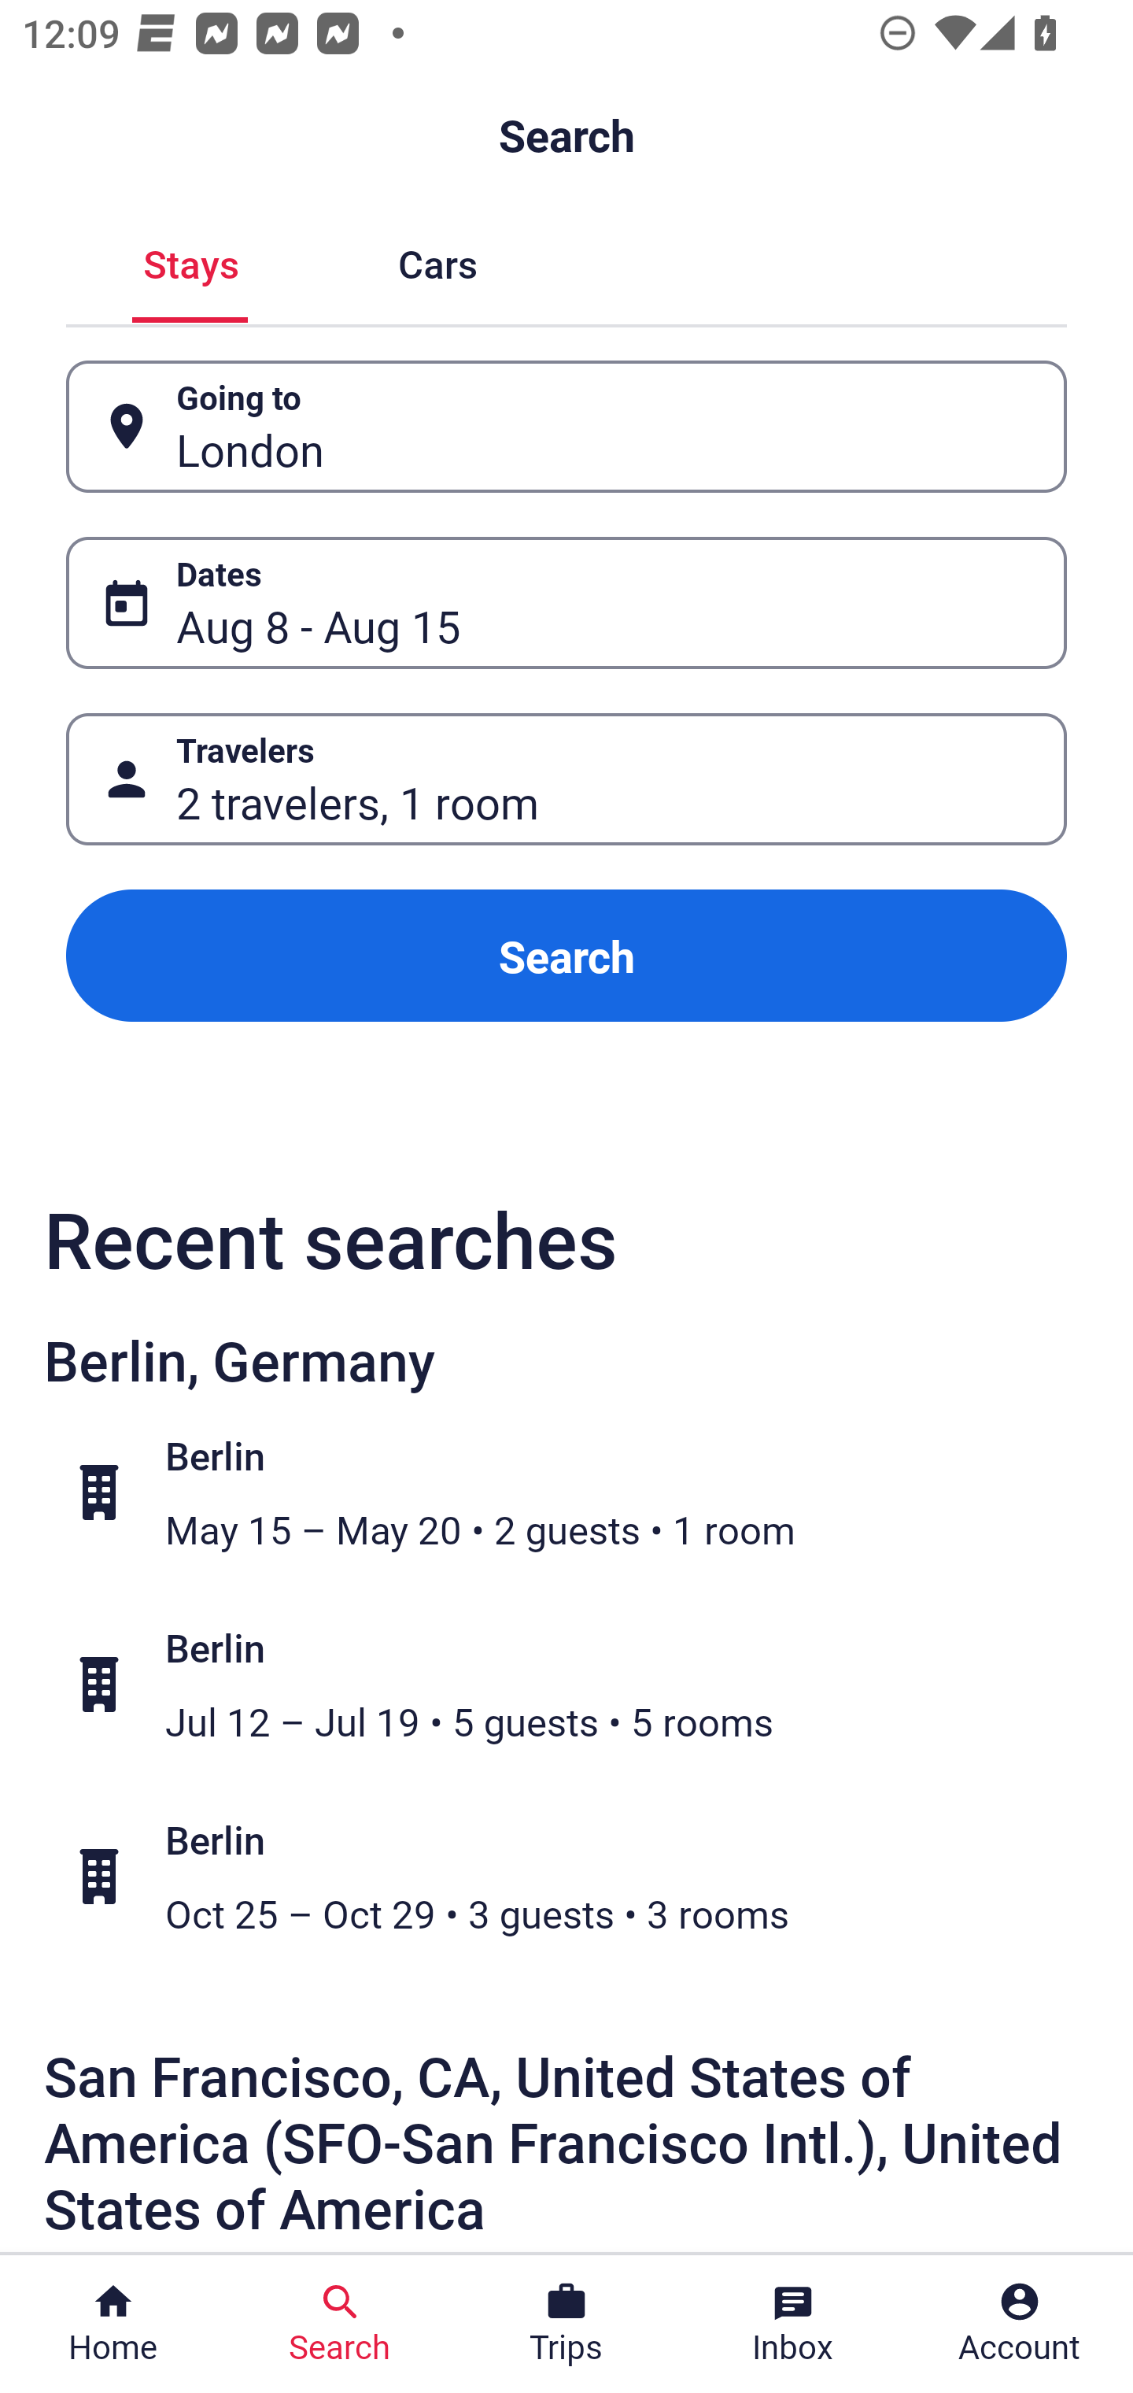 This screenshot has height=2393, width=1133. What do you see at coordinates (437, 261) in the screenshot?
I see `Cars` at bounding box center [437, 261].